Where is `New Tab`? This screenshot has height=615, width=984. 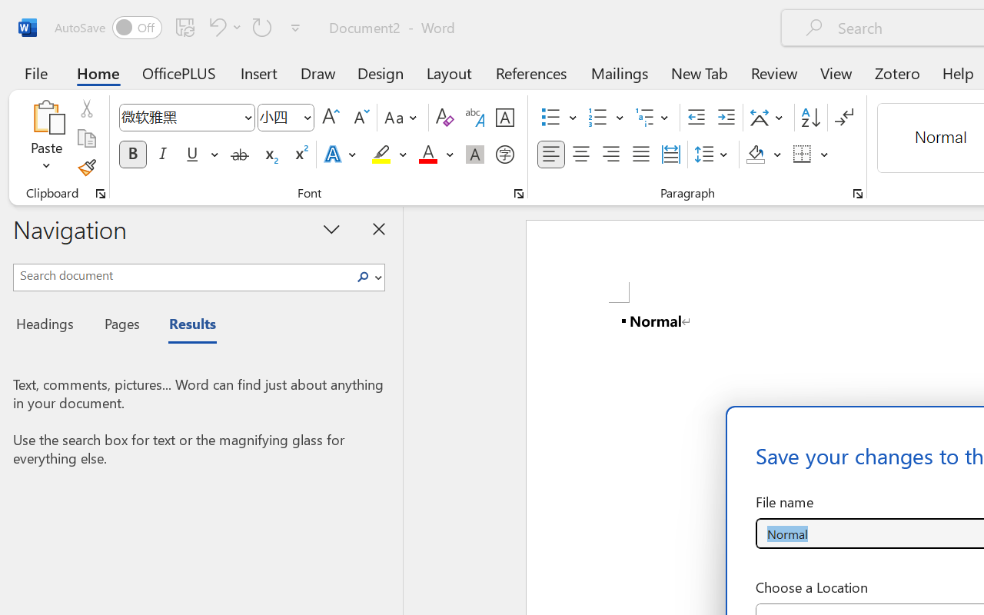 New Tab is located at coordinates (700, 72).